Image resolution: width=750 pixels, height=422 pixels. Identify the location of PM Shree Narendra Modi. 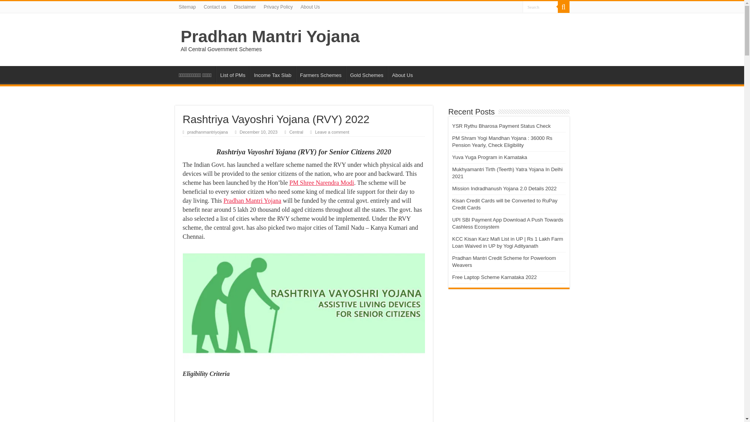
(322, 183).